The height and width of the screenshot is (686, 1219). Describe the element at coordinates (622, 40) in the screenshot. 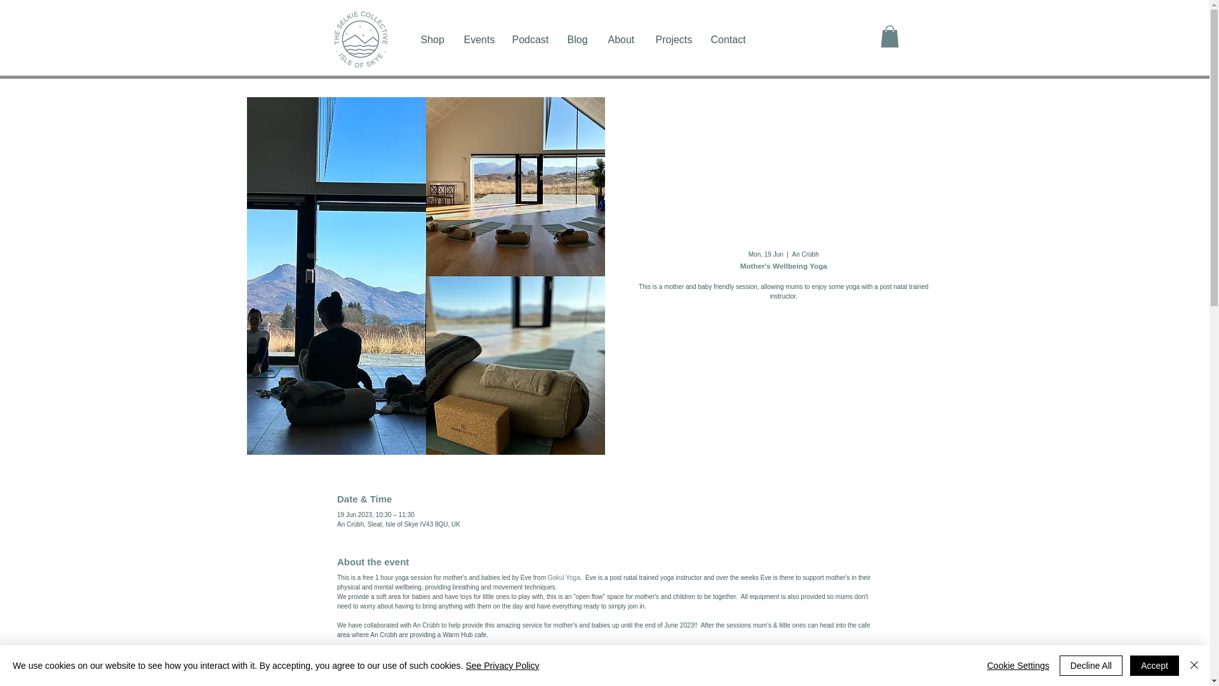

I see `About` at that location.